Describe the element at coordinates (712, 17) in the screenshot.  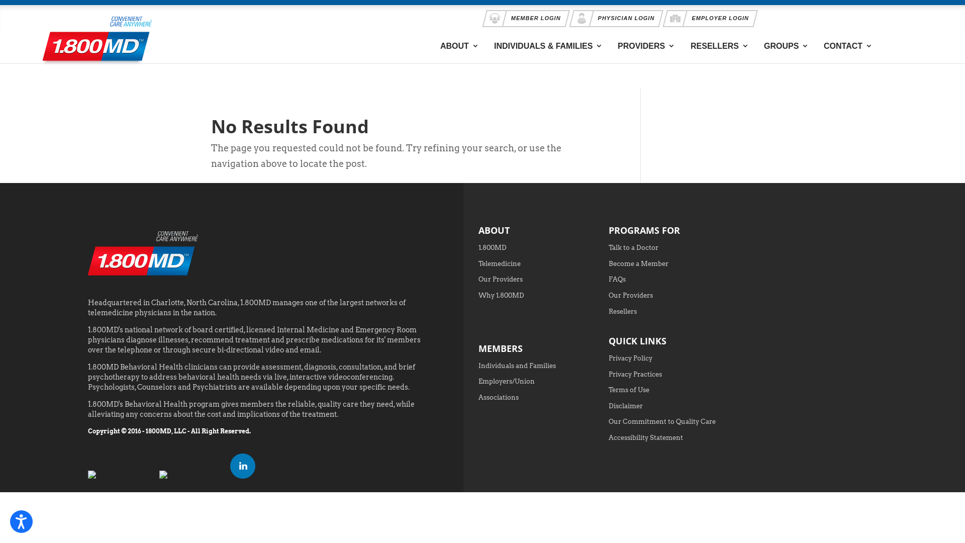
I see `EMPLOYER LOGIN` at that location.